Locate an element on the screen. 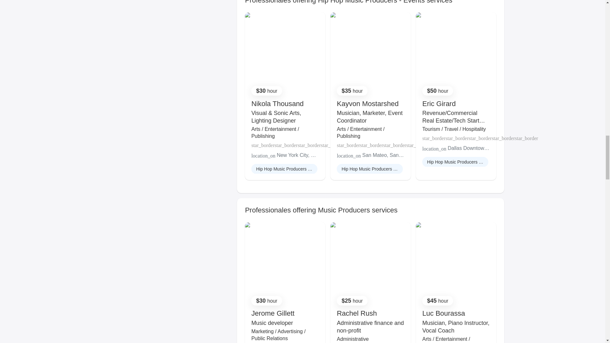 The width and height of the screenshot is (610, 343). Luc Bourassa is located at coordinates (444, 313).